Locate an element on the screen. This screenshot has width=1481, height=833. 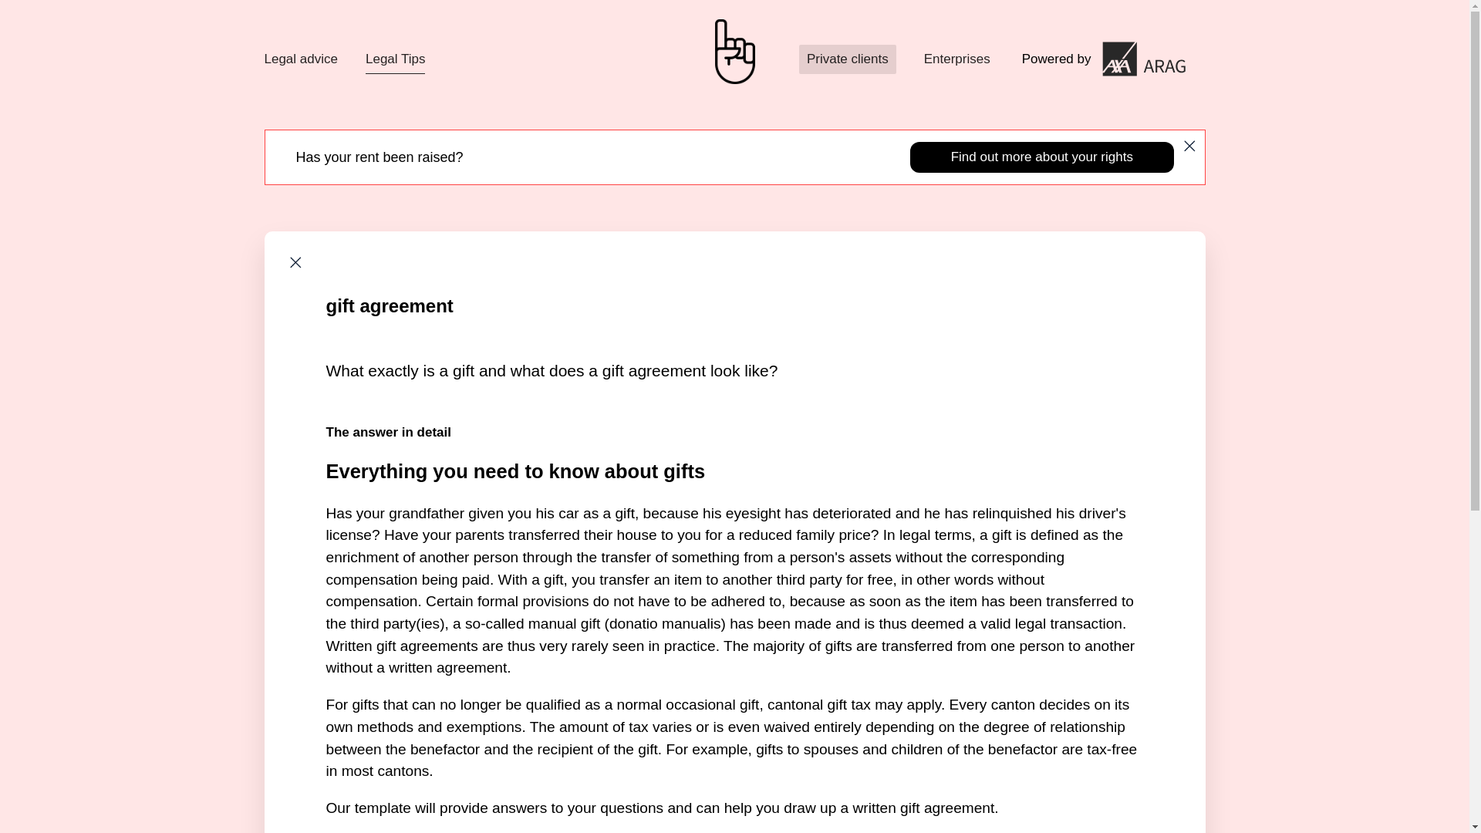
Legal Tips is located at coordinates (396, 59).